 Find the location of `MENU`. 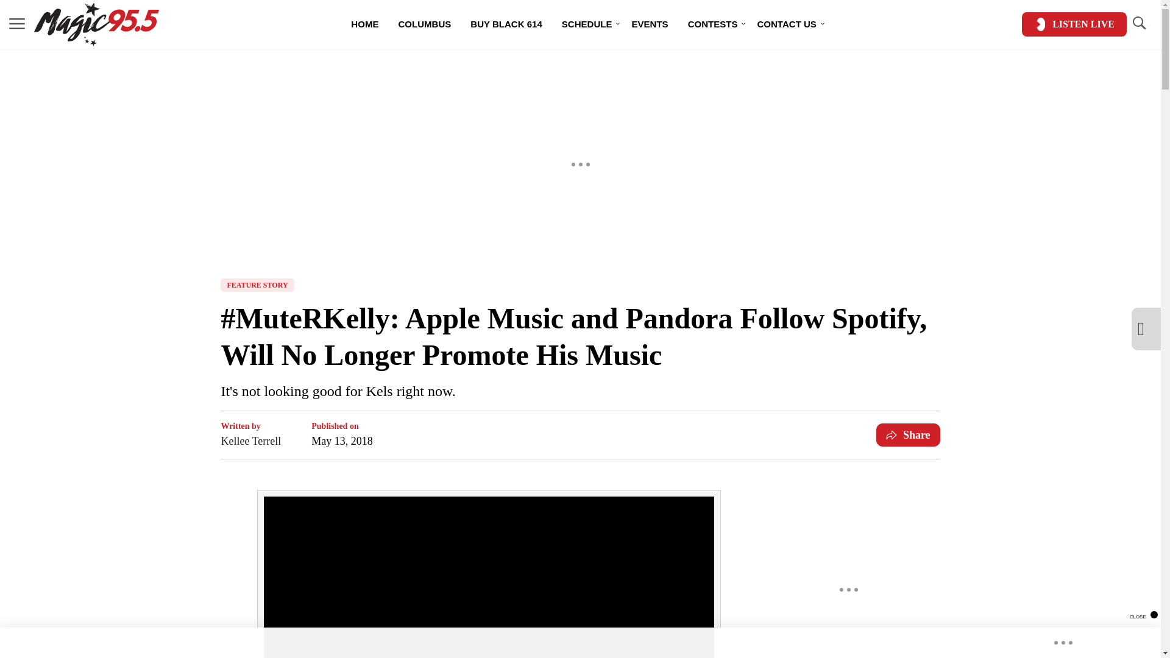

MENU is located at coordinates (17, 24).